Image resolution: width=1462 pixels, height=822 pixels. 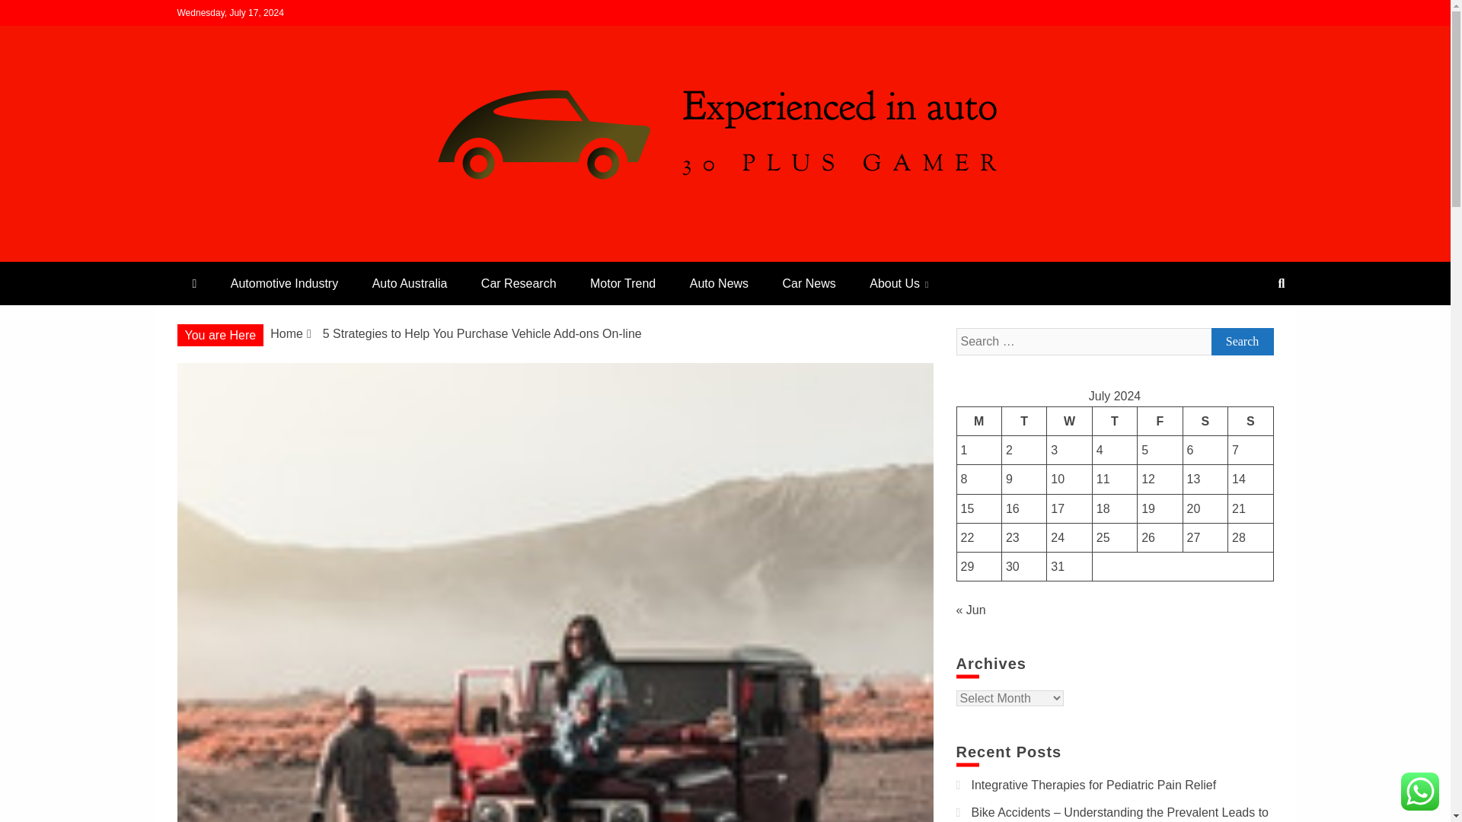 I want to click on Tuesday, so click(x=1023, y=420).